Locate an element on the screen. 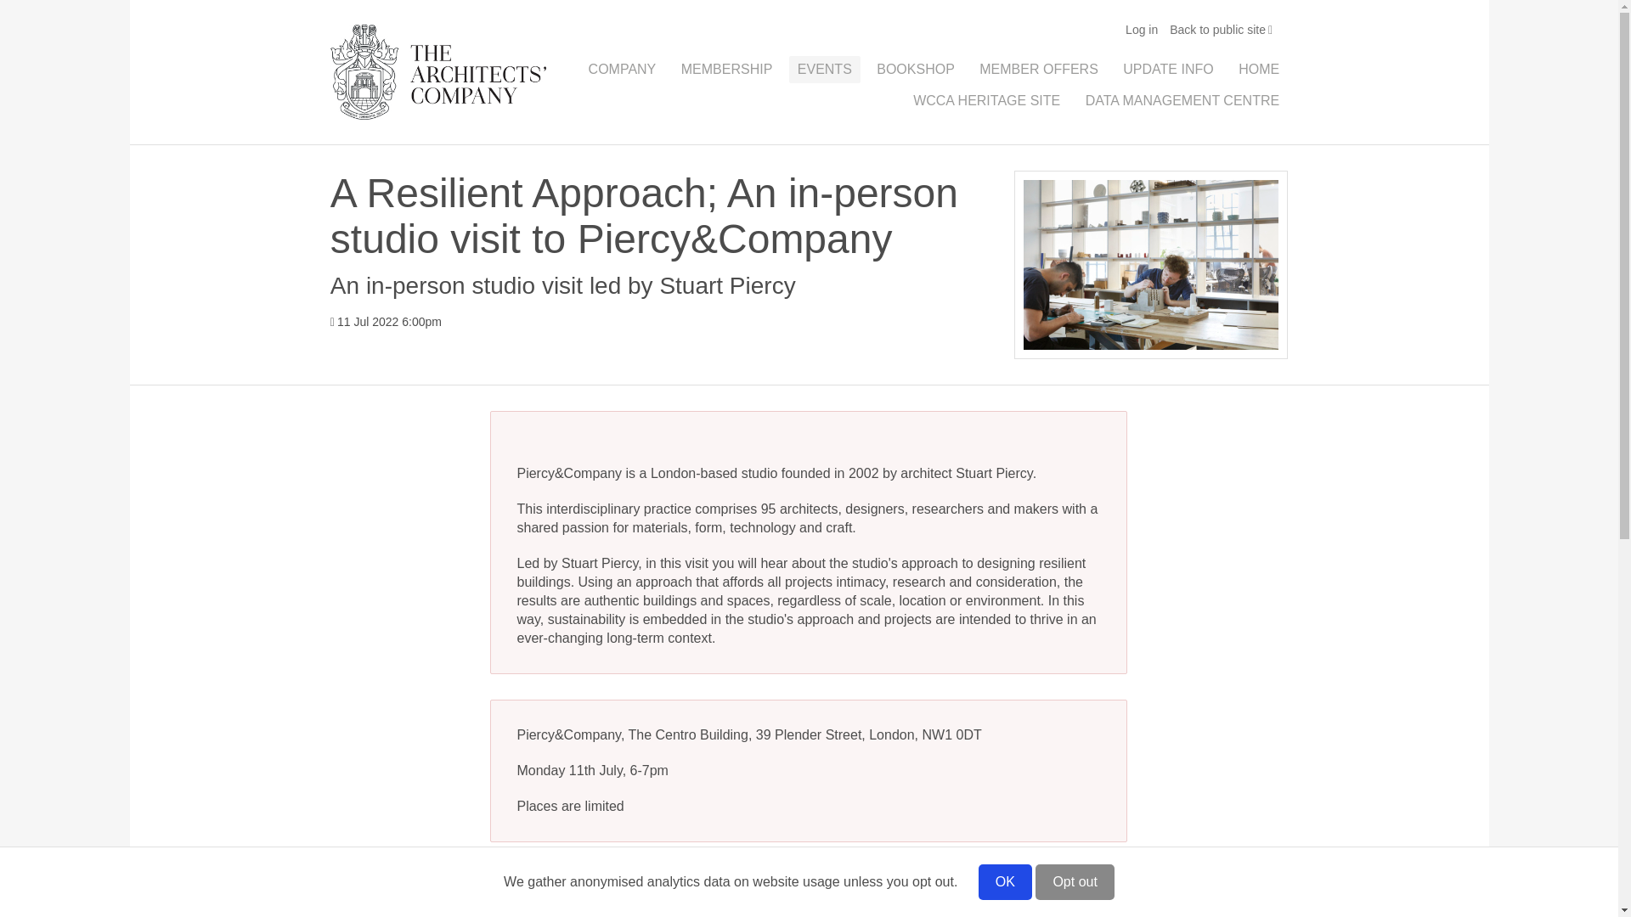 The image size is (1631, 917). HOME is located at coordinates (1259, 70).